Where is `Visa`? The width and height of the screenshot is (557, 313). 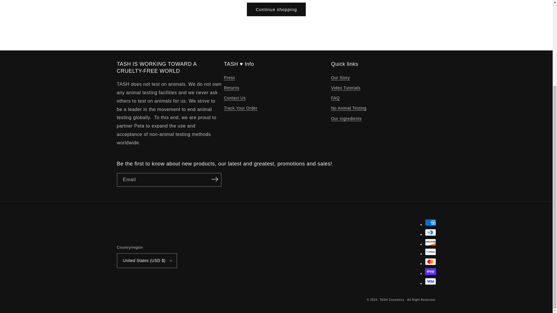
Visa is located at coordinates (430, 281).